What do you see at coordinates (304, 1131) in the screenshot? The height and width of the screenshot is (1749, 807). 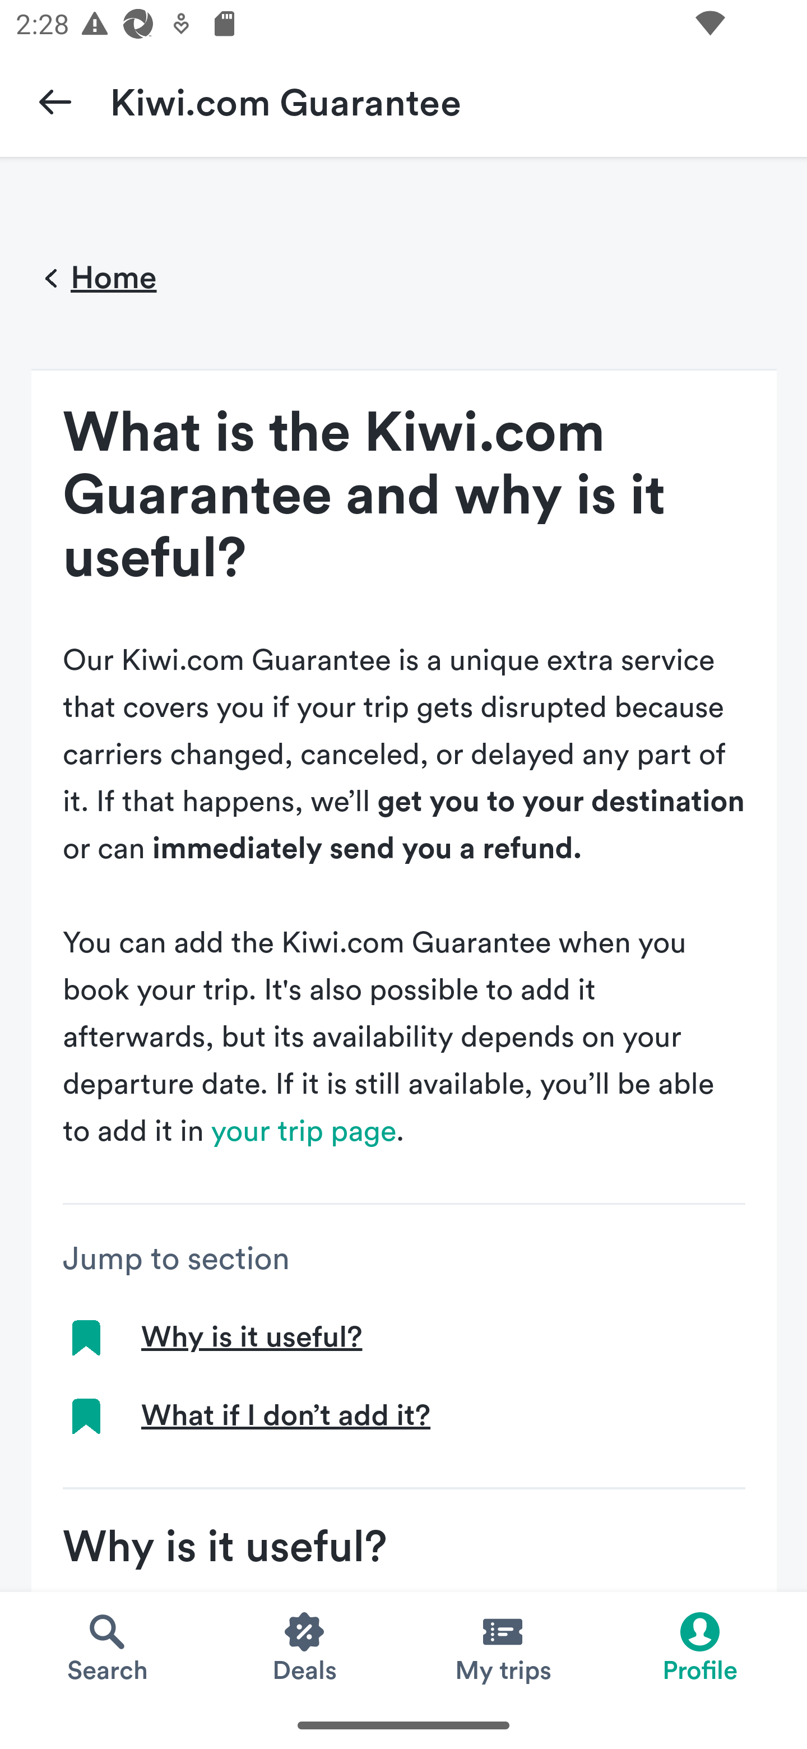 I see `your trip page` at bounding box center [304, 1131].